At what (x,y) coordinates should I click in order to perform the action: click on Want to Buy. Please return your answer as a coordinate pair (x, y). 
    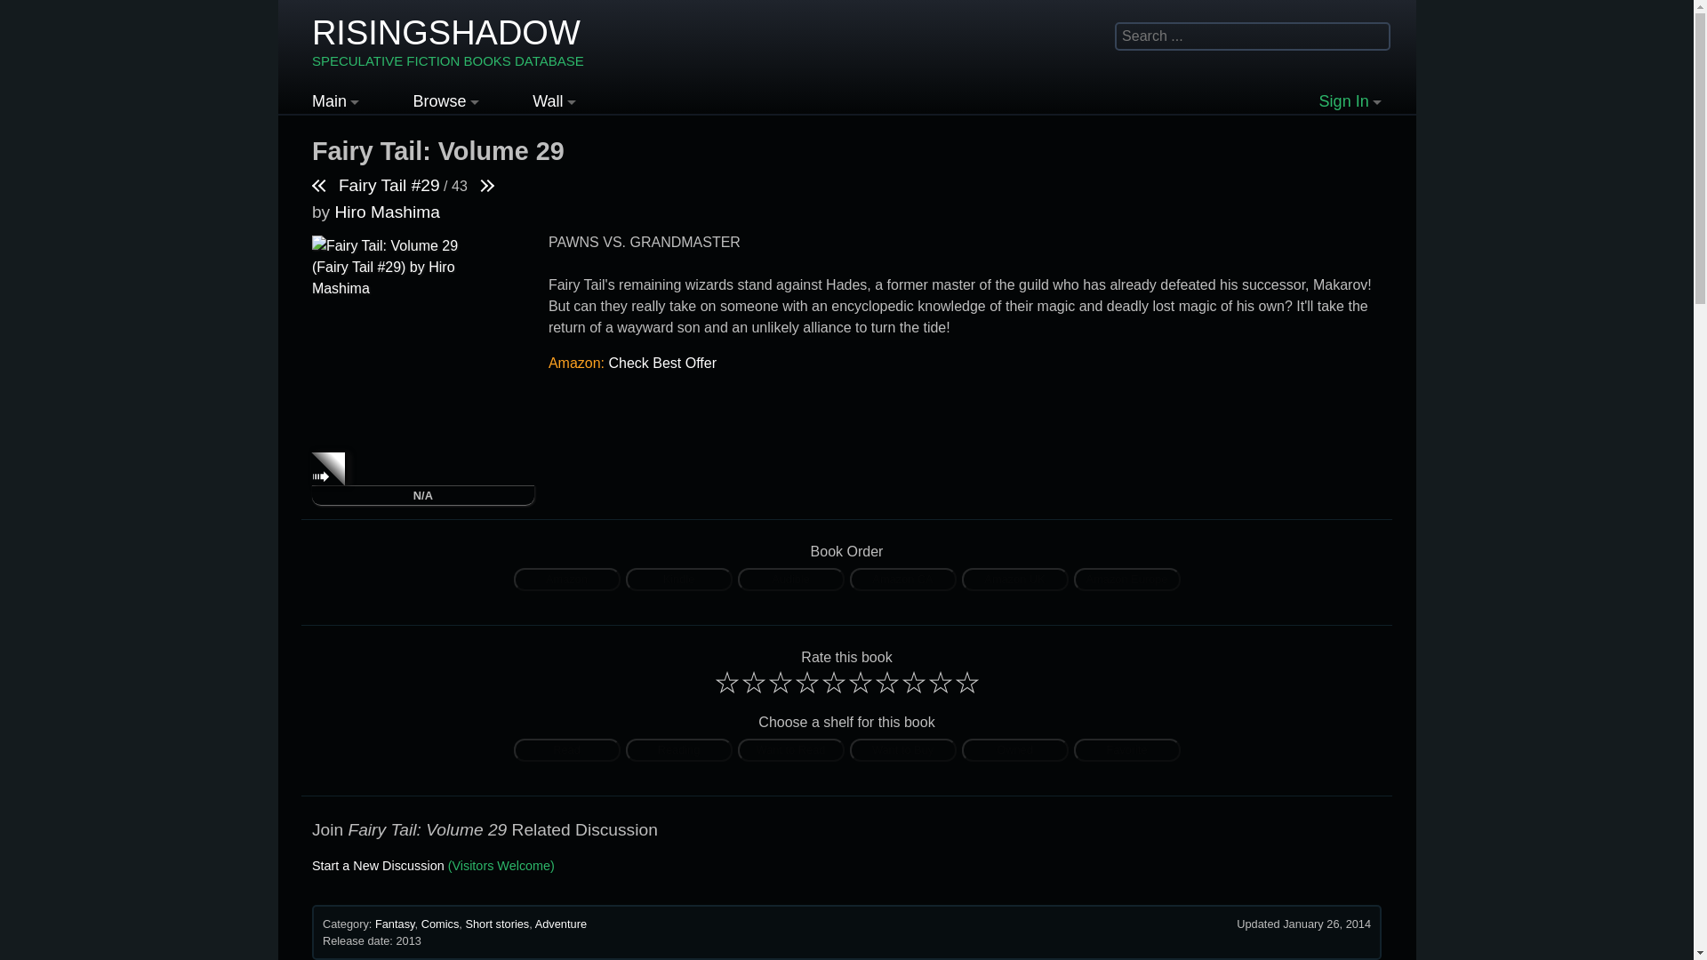
    Looking at the image, I should click on (903, 750).